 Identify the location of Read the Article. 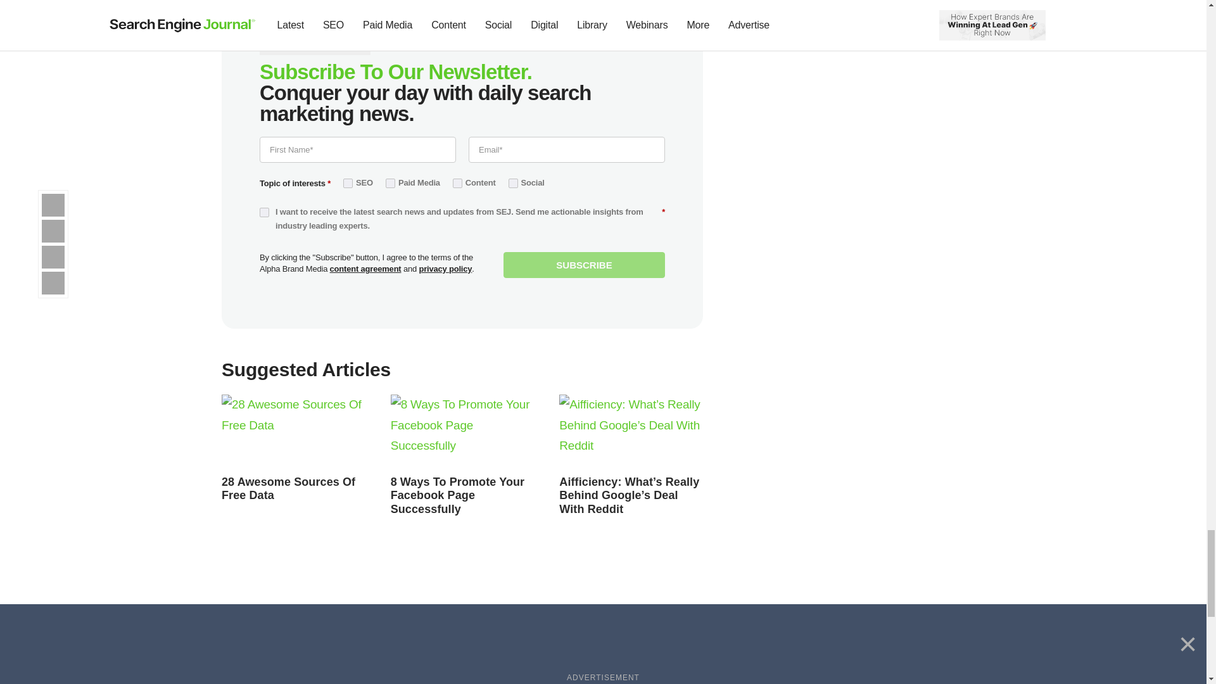
(293, 432).